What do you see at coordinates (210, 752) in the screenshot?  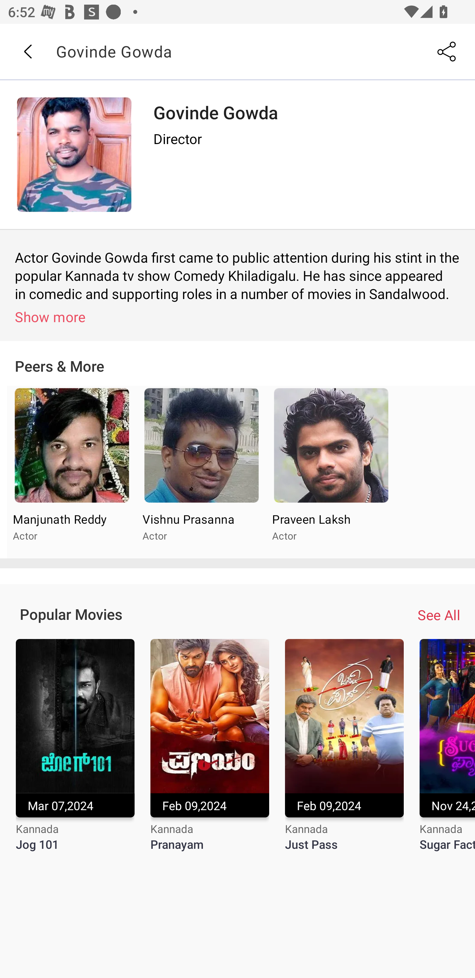 I see `Feb 09,2024 Kannada Pranayam` at bounding box center [210, 752].